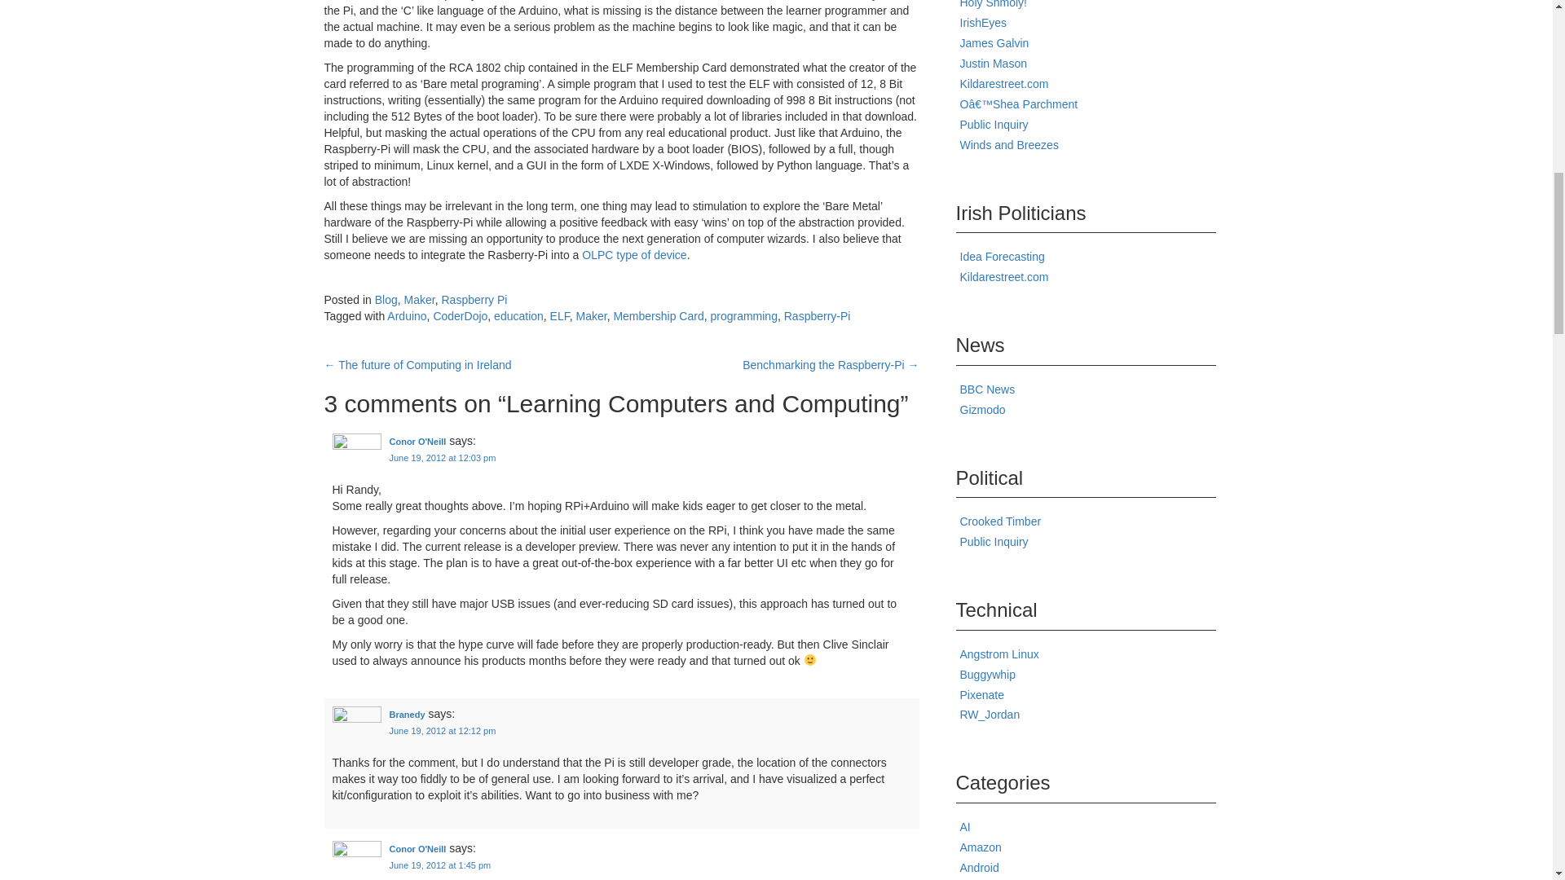 Image resolution: width=1565 pixels, height=880 pixels. What do you see at coordinates (658, 316) in the screenshot?
I see `Membership Card` at bounding box center [658, 316].